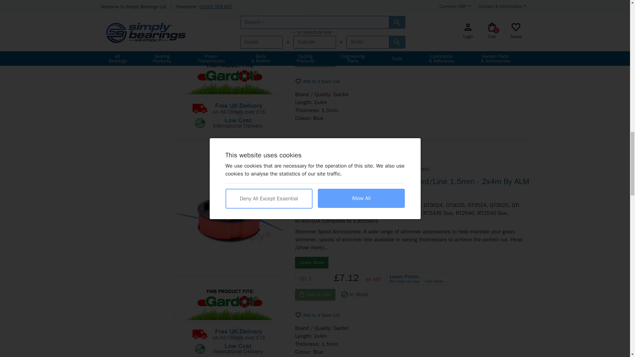  What do you see at coordinates (230, 303) in the screenshot?
I see `Click for more information` at bounding box center [230, 303].